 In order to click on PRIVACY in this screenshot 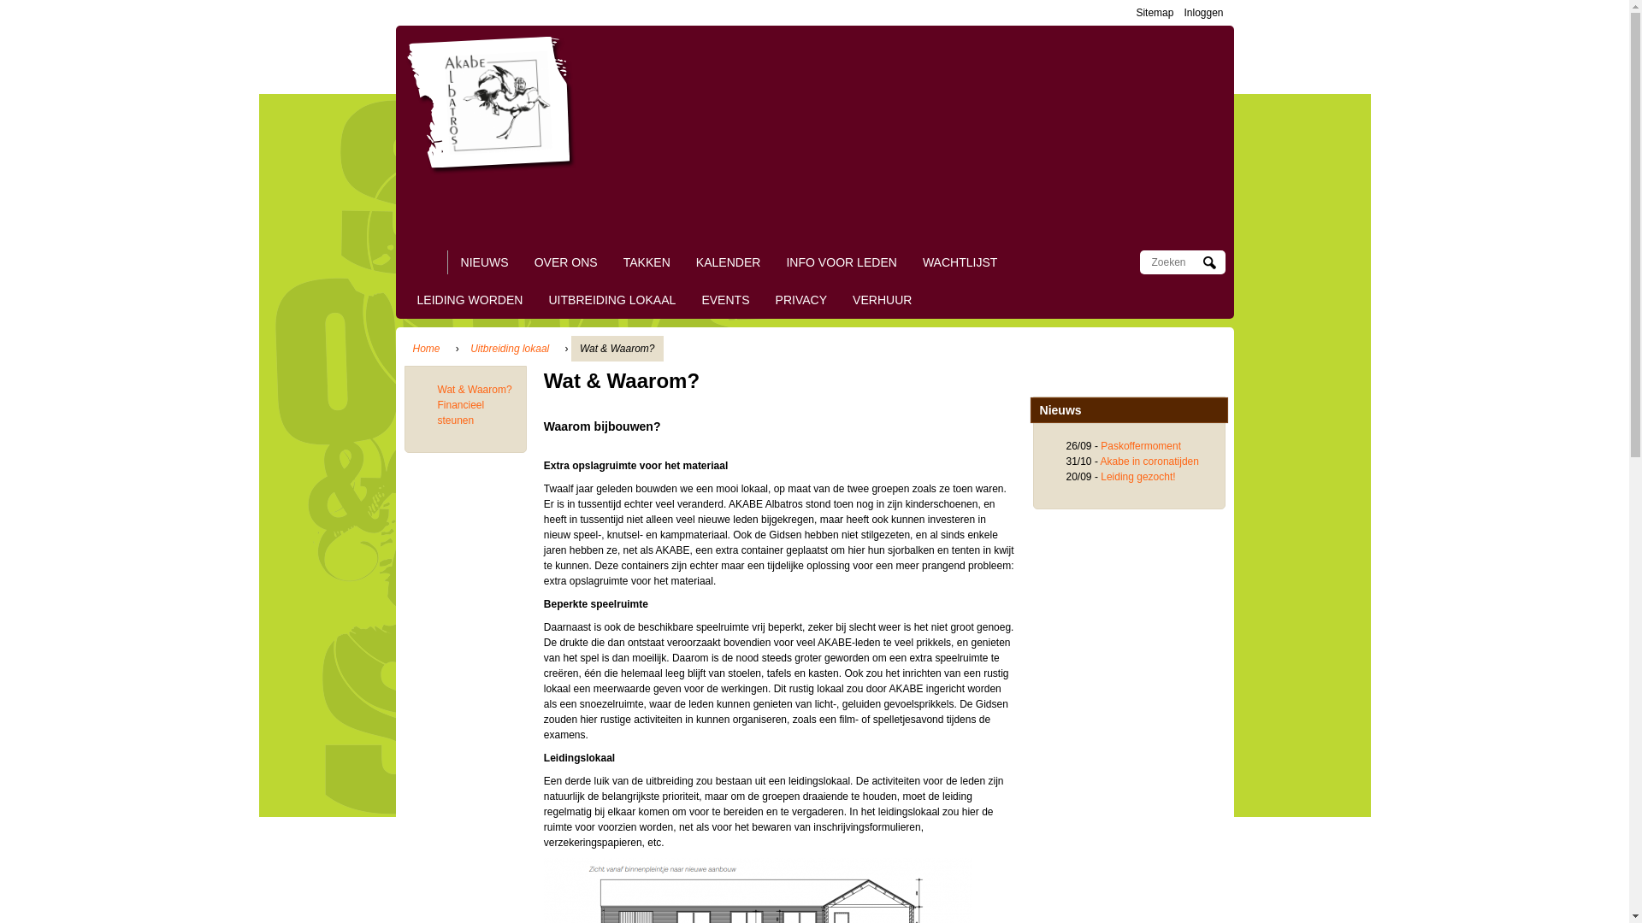, I will do `click(802, 300)`.